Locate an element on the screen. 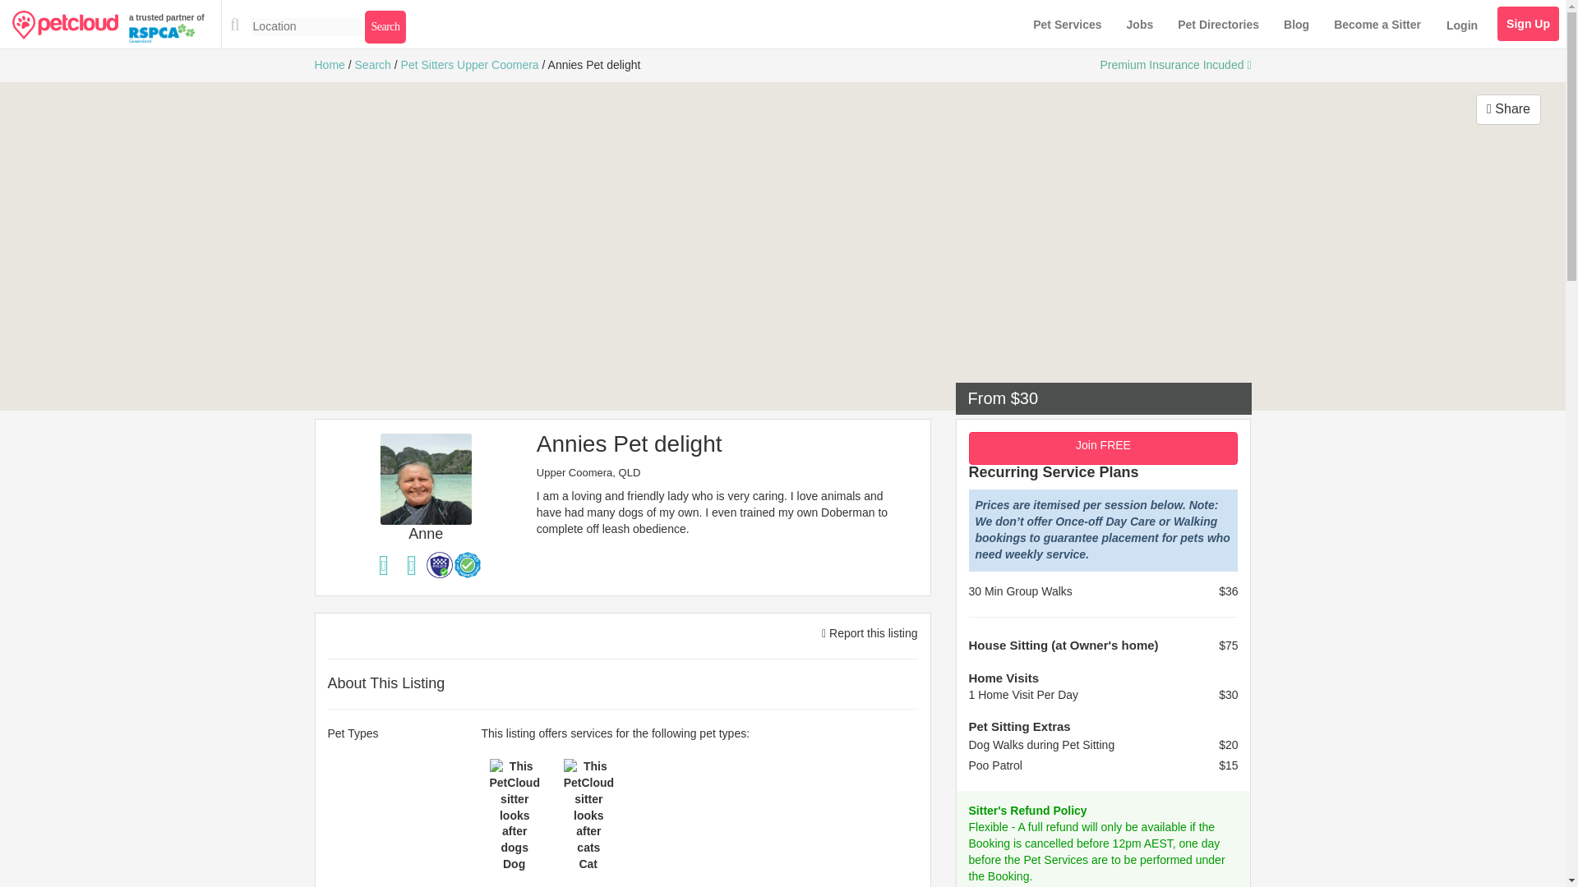  RSPCA Qld Accredited is located at coordinates (467, 565).